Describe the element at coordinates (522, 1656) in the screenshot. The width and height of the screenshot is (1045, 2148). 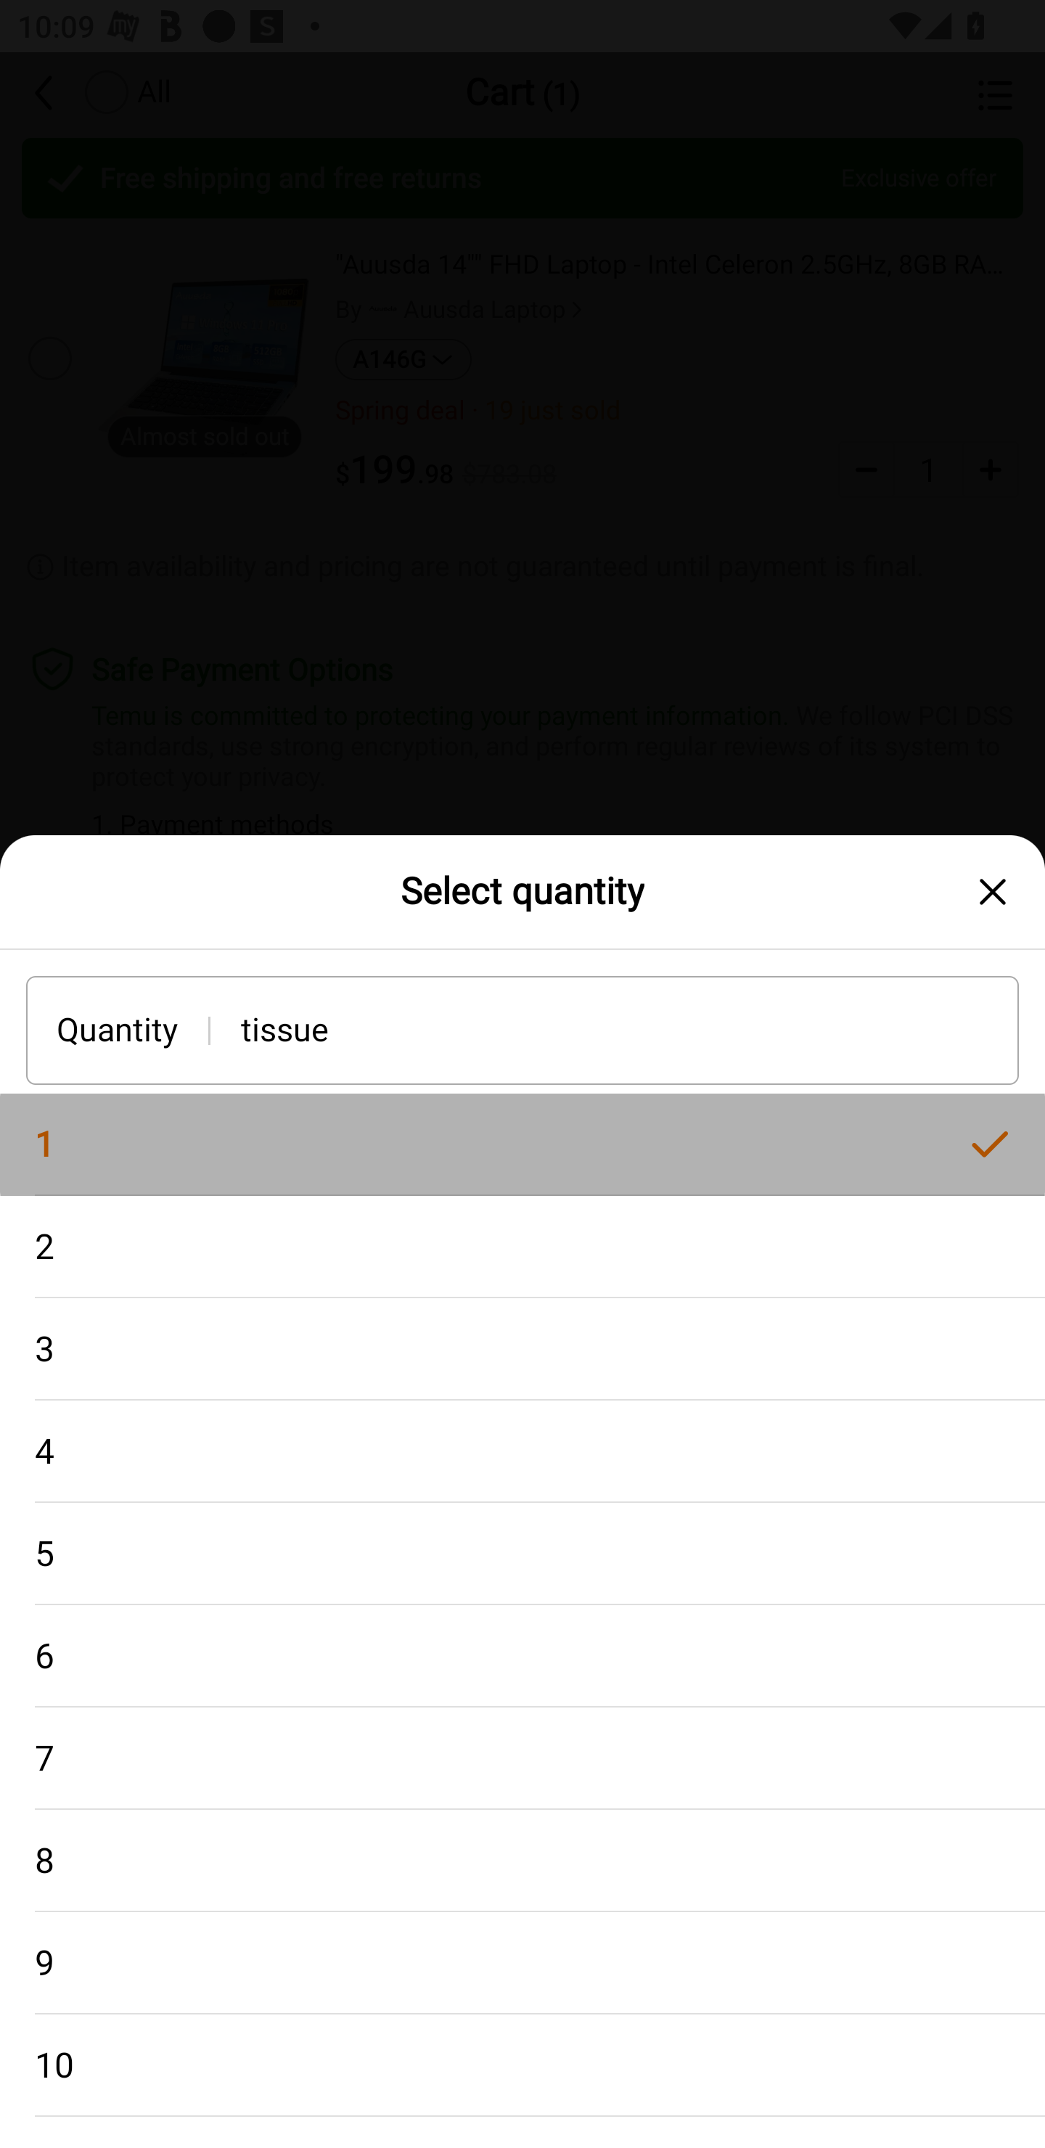
I see `6` at that location.